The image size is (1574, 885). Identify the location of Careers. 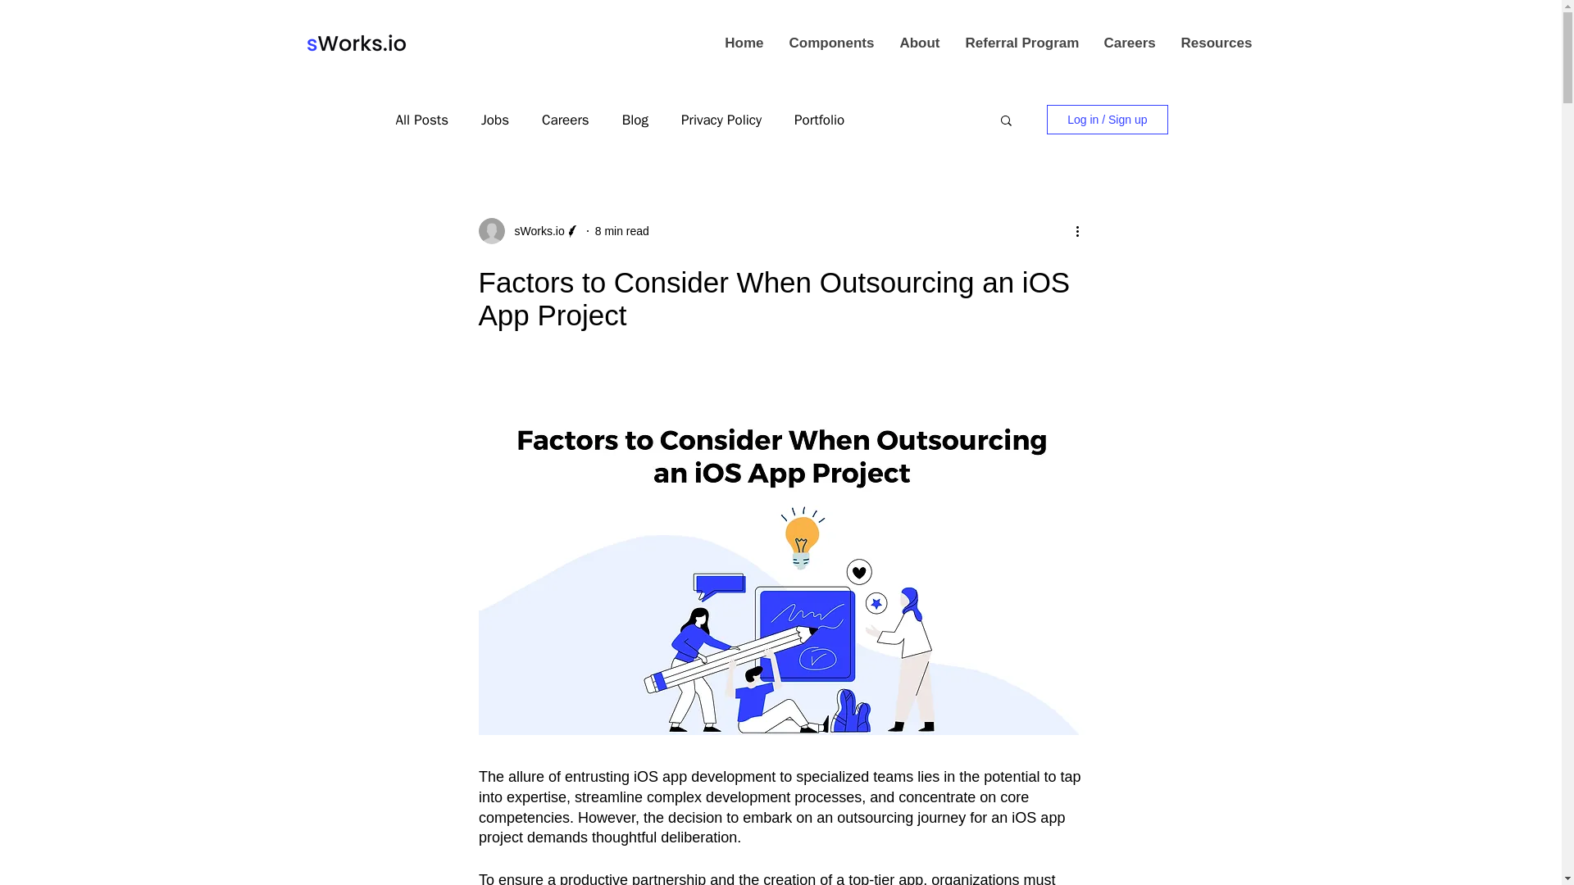
(1129, 43).